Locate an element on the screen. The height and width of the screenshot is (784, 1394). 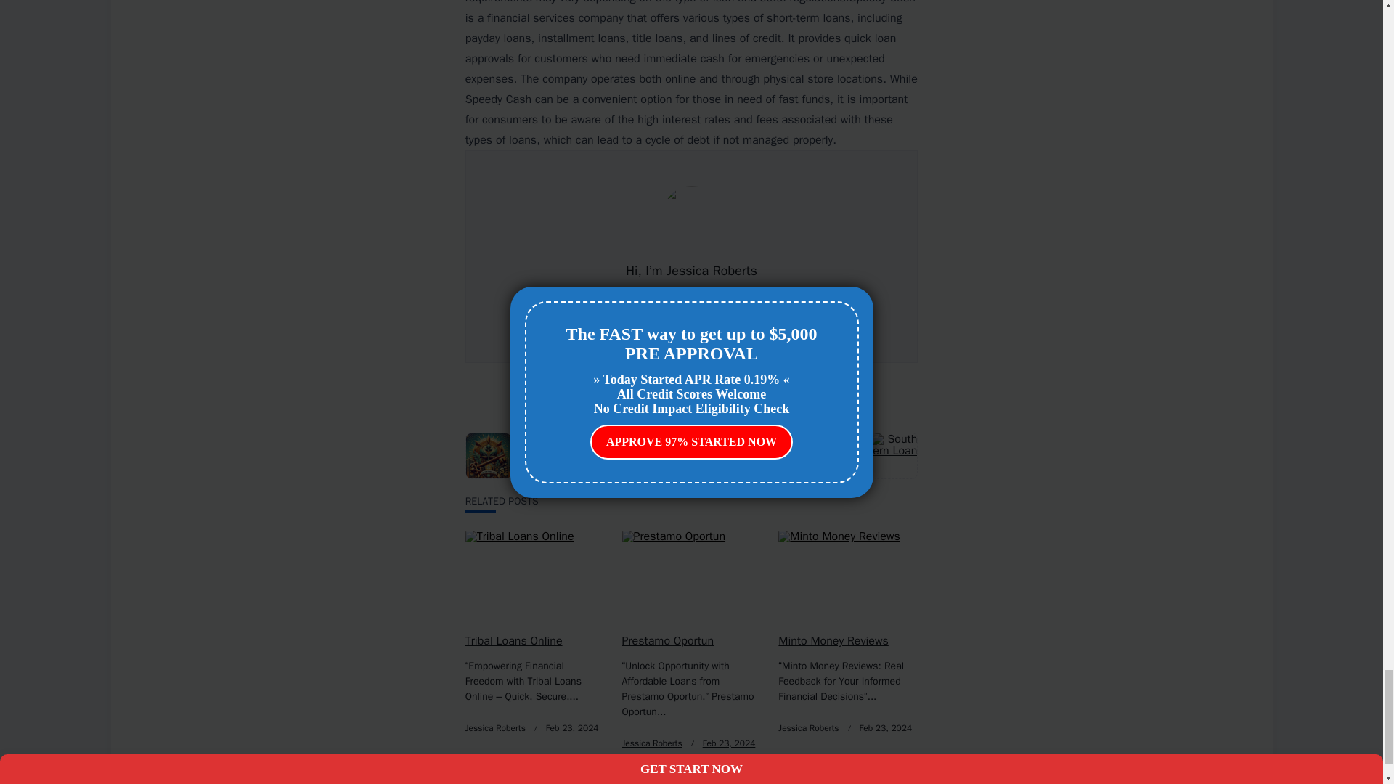
Minto Money Reviews is located at coordinates (833, 640).